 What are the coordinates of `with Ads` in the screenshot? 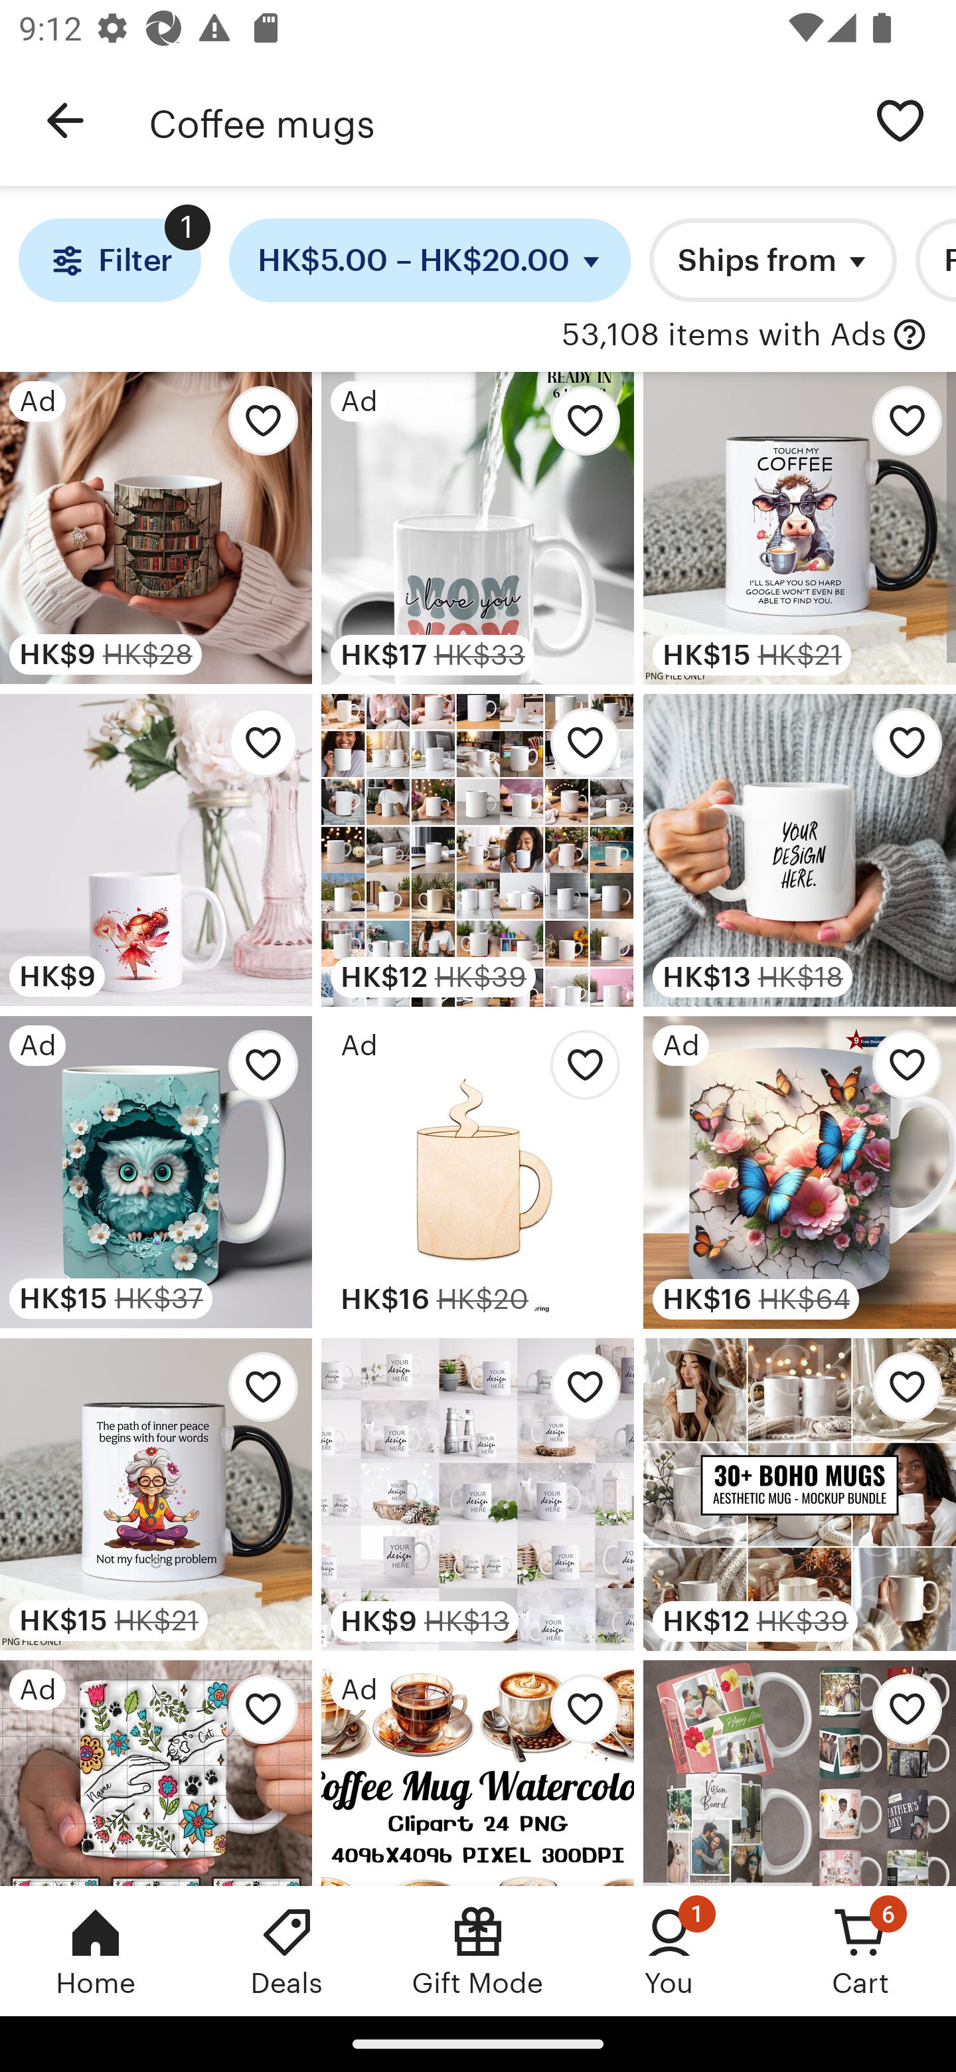 It's located at (910, 335).